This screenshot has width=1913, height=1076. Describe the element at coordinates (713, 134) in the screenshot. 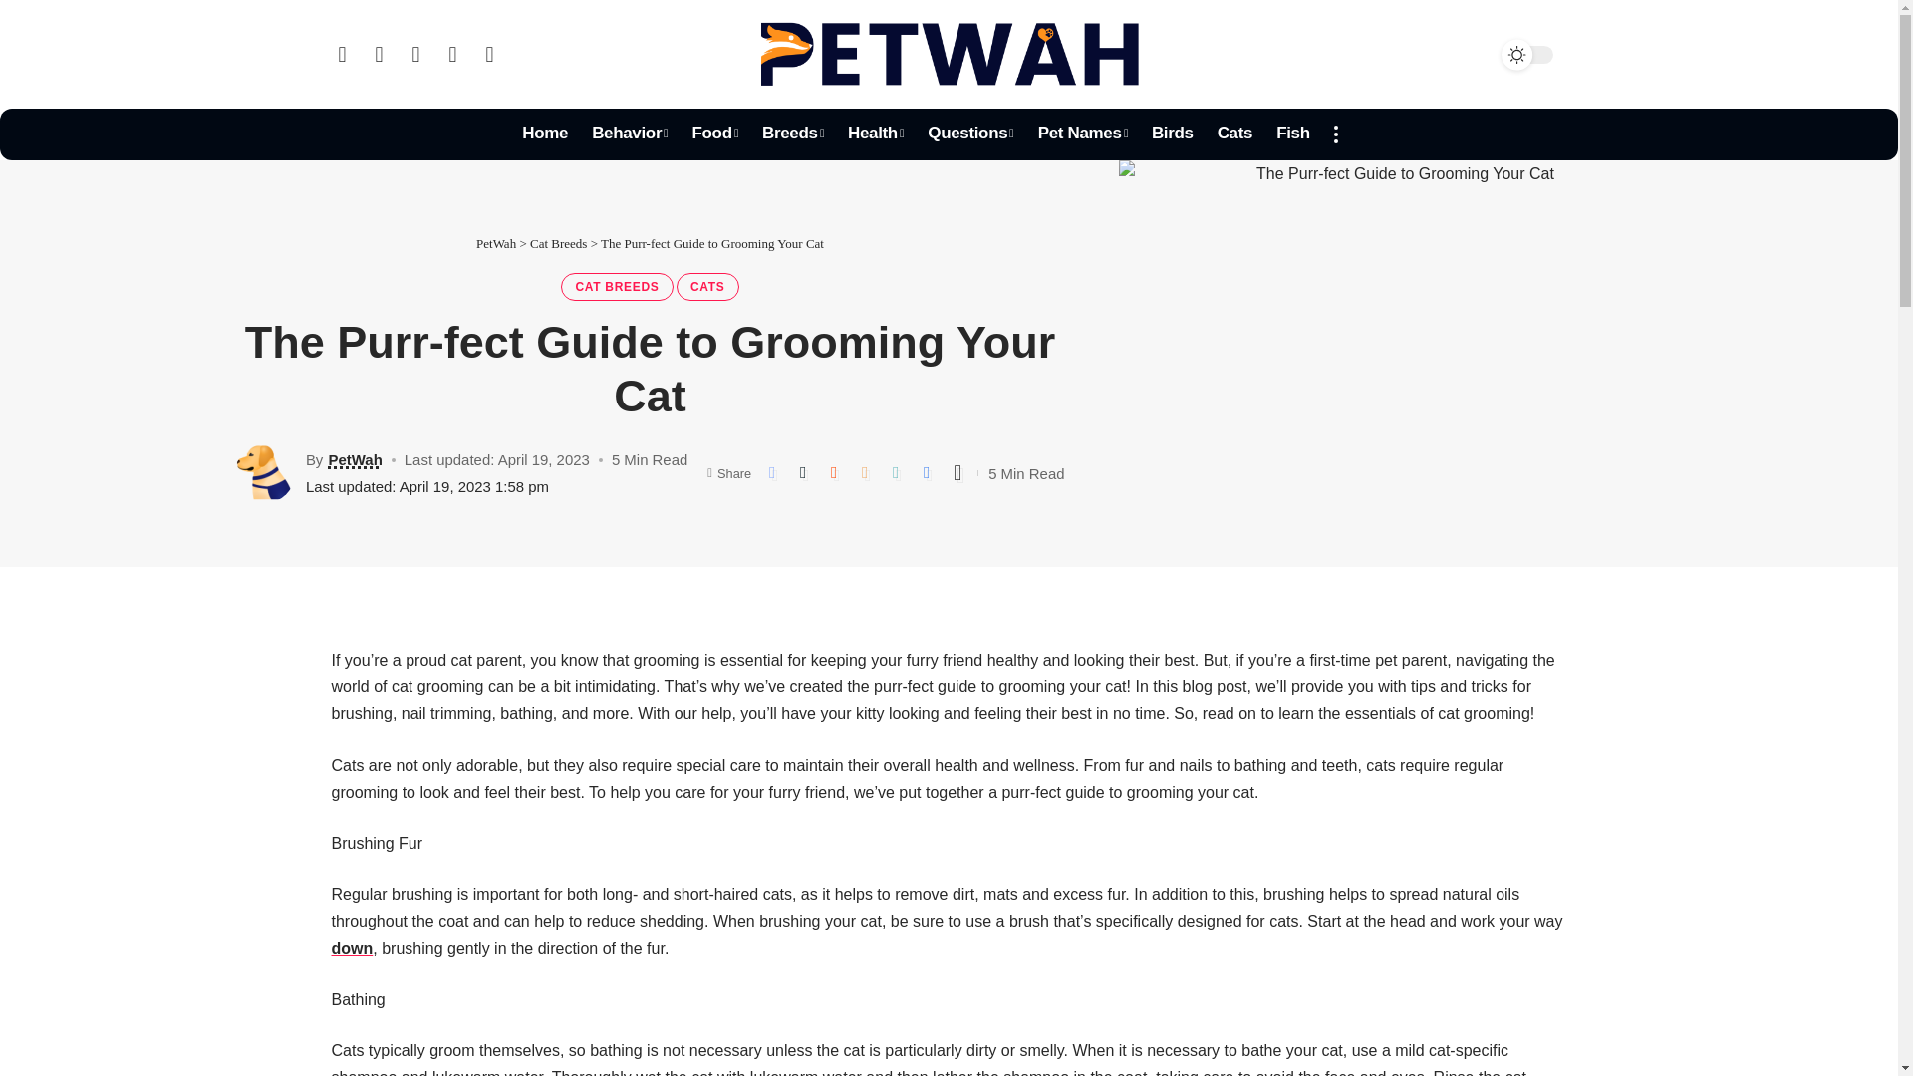

I see `Food` at that location.